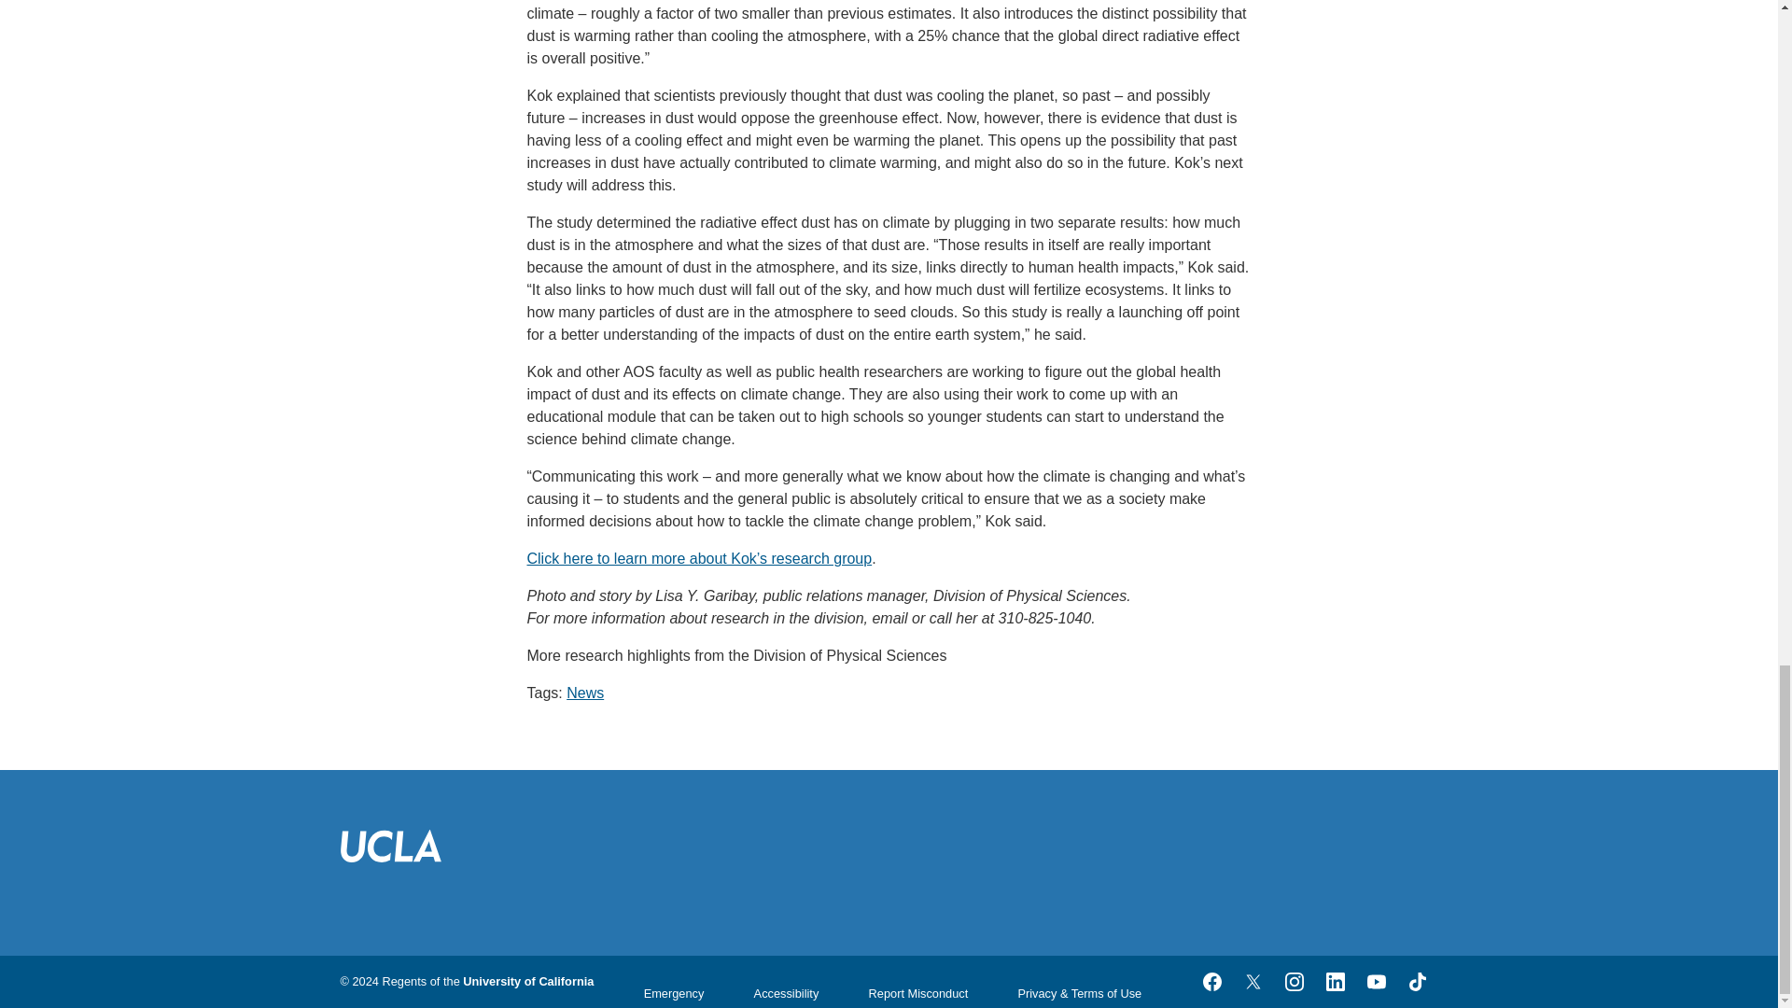 The width and height of the screenshot is (1792, 1008). Describe the element at coordinates (918, 993) in the screenshot. I see `Report Misconduct` at that location.